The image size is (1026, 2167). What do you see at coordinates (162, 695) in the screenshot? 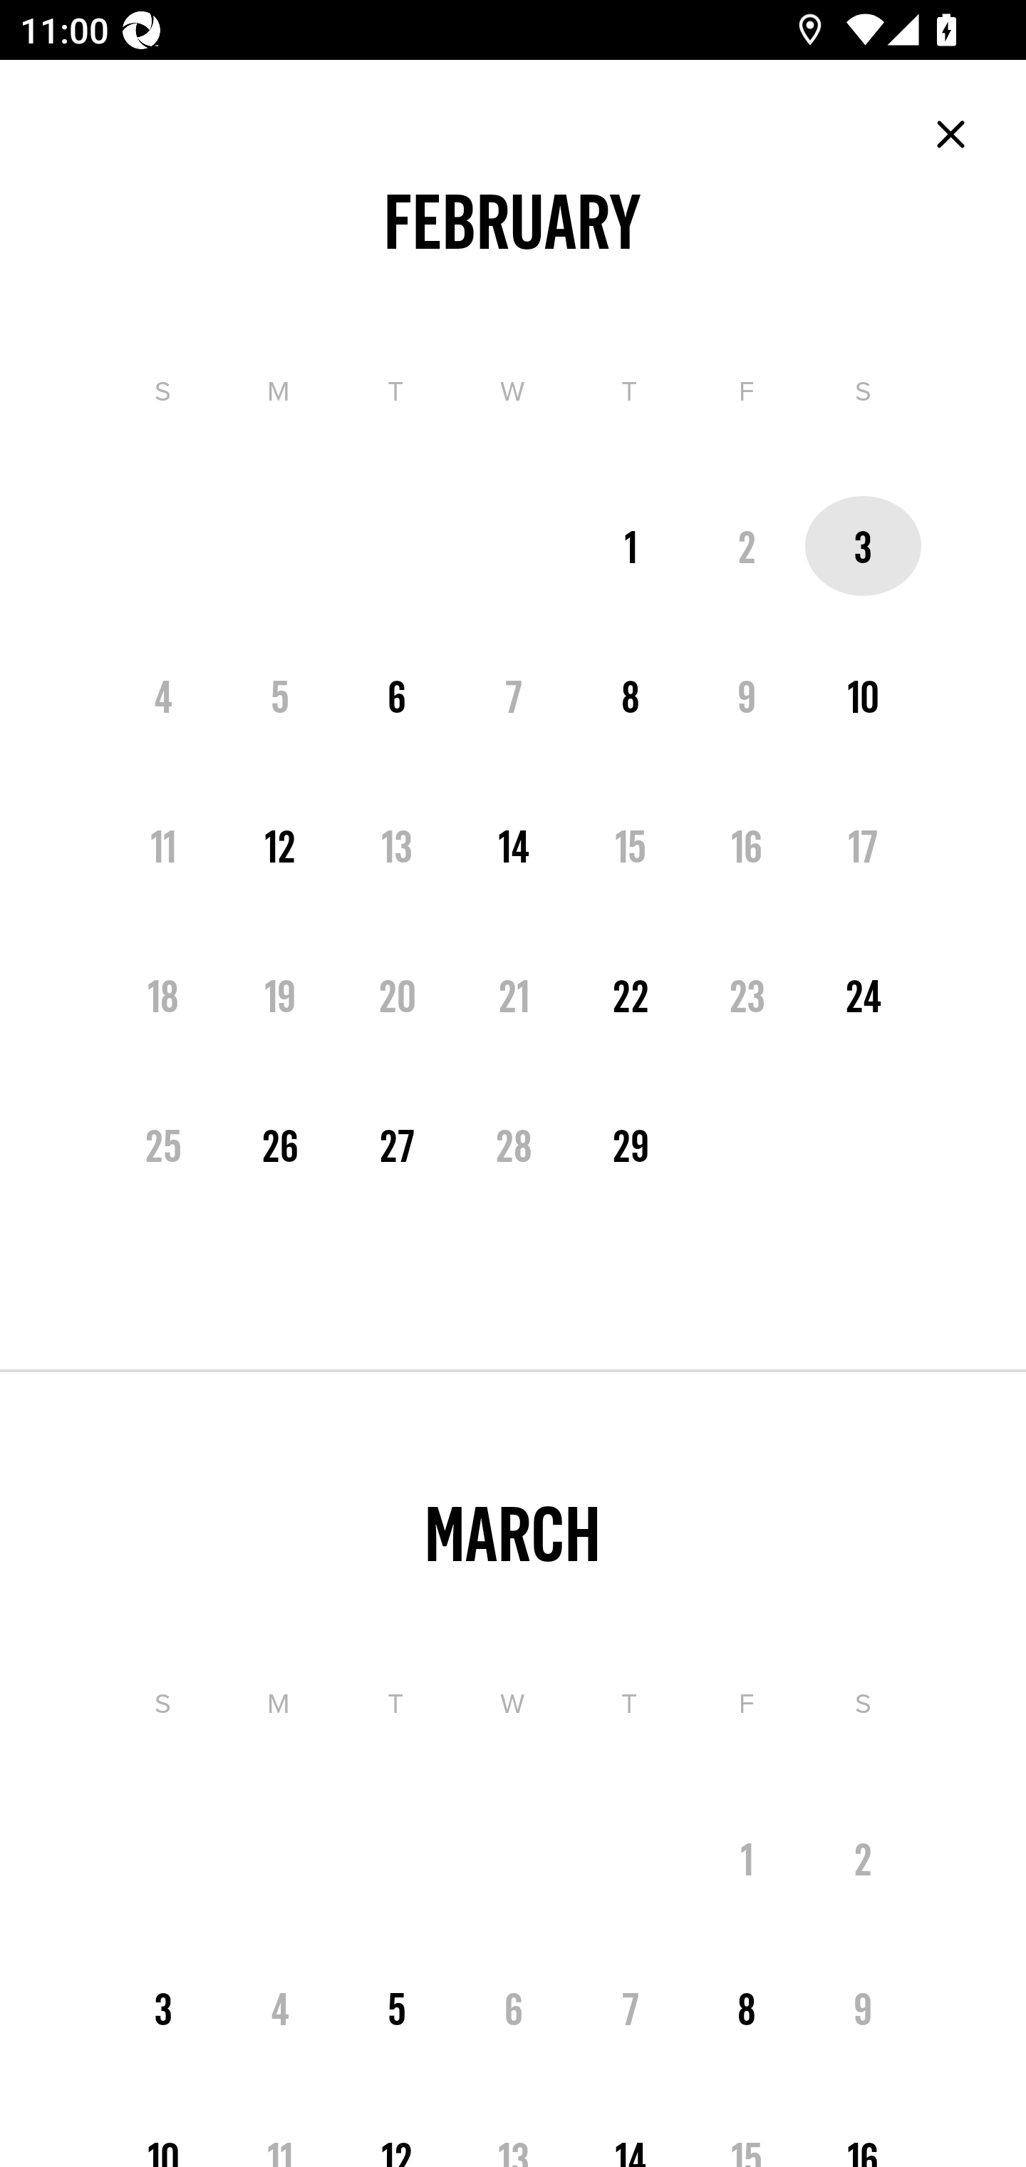
I see `4` at bounding box center [162, 695].